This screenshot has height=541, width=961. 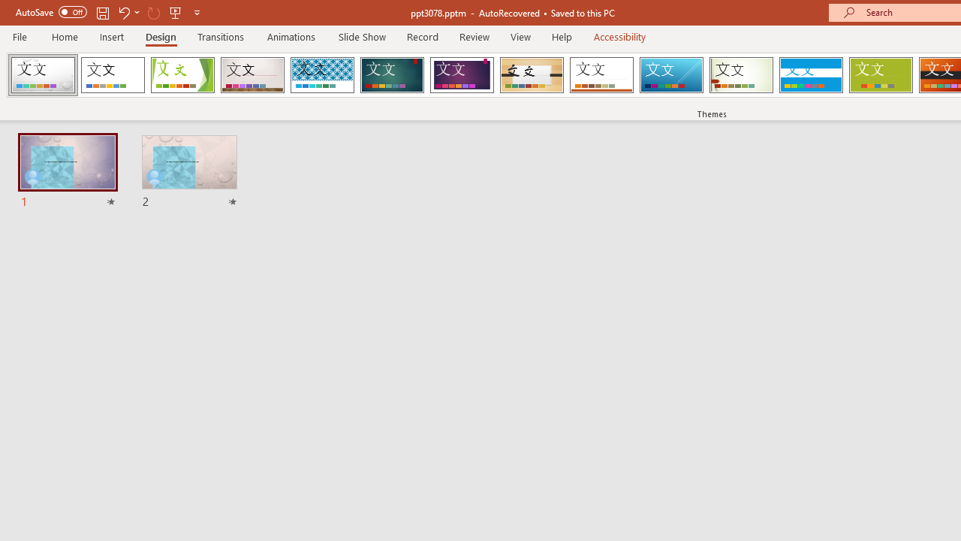 I want to click on Ion Boardroom, so click(x=462, y=75).